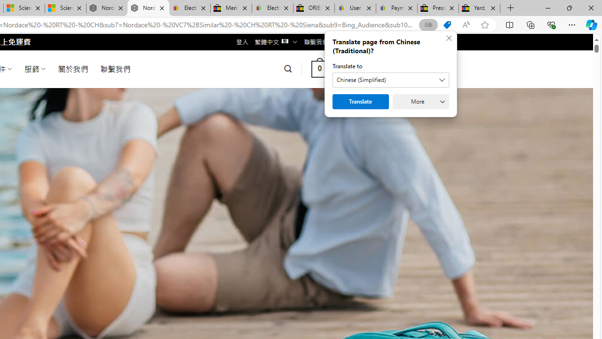 The width and height of the screenshot is (602, 339). Describe the element at coordinates (360, 102) in the screenshot. I see `Translate` at that location.